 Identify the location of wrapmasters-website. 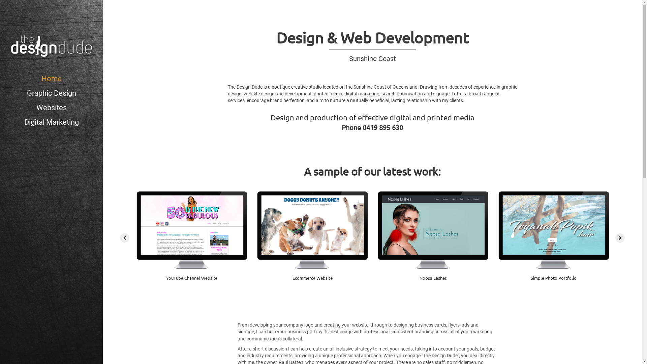
(71, 230).